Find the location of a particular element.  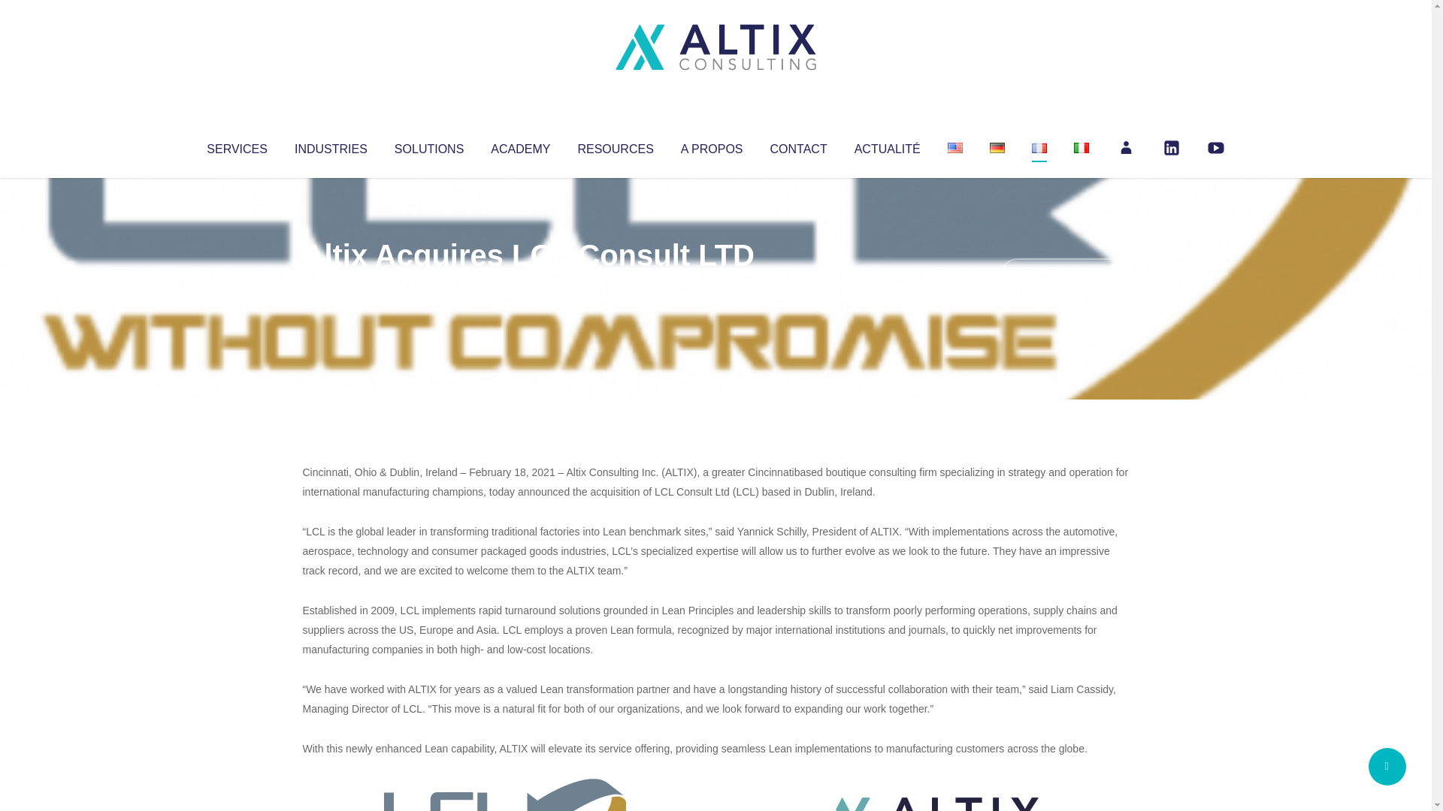

ACADEMY is located at coordinates (520, 146).